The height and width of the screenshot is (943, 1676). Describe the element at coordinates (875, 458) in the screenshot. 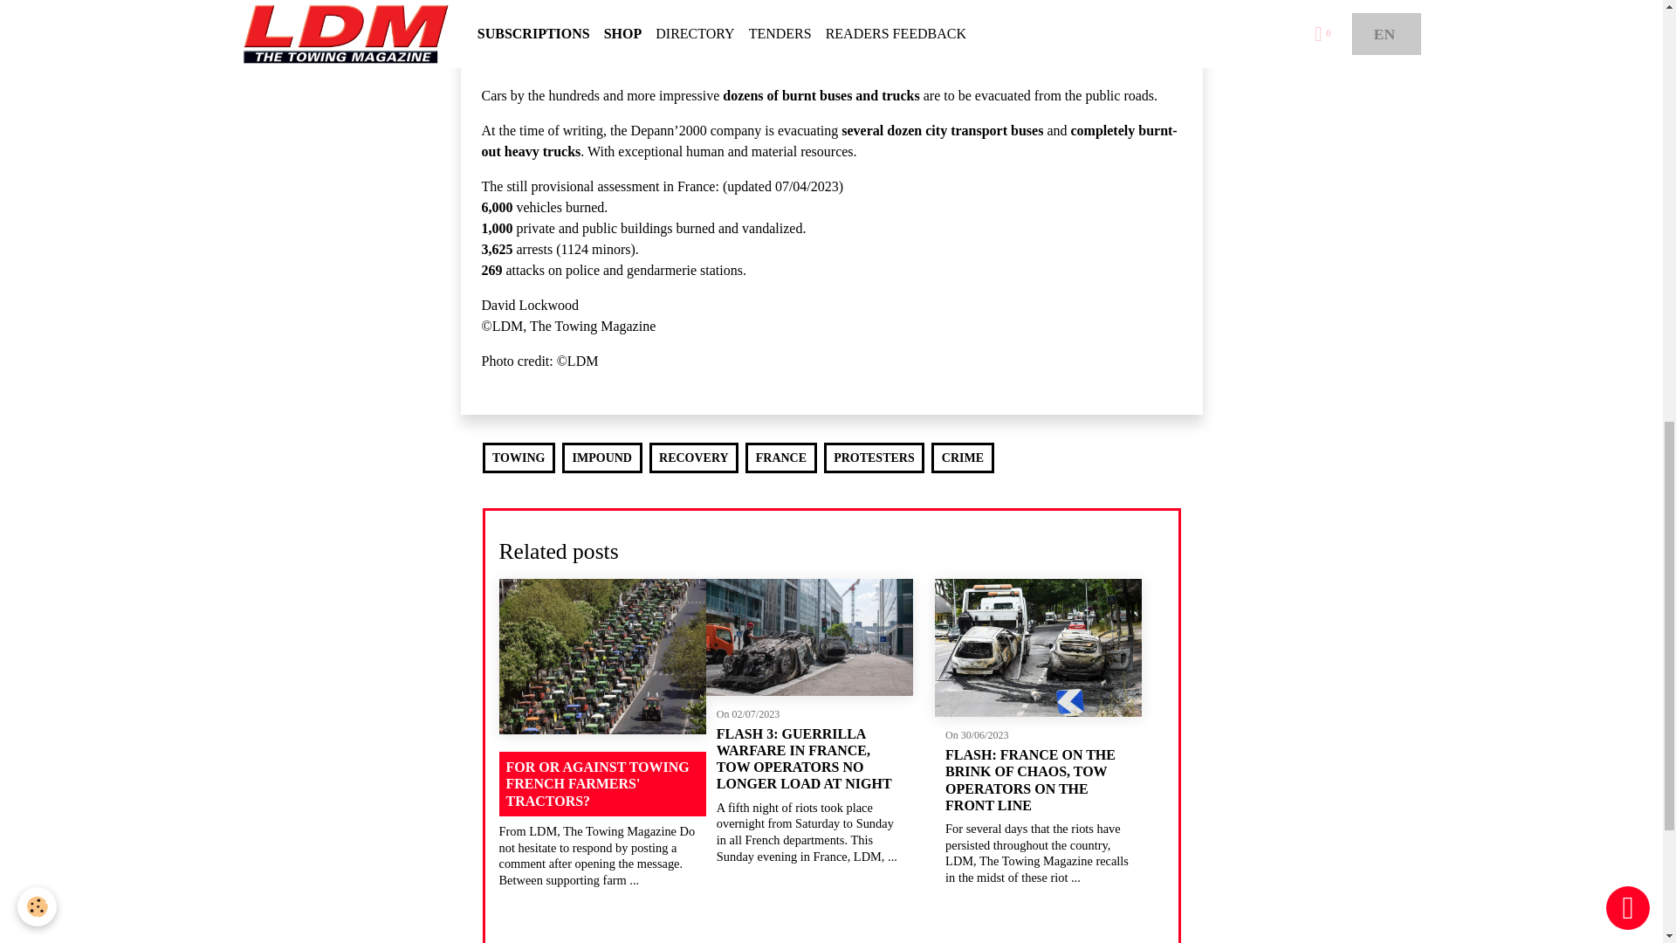

I see `PROTESTERS` at that location.